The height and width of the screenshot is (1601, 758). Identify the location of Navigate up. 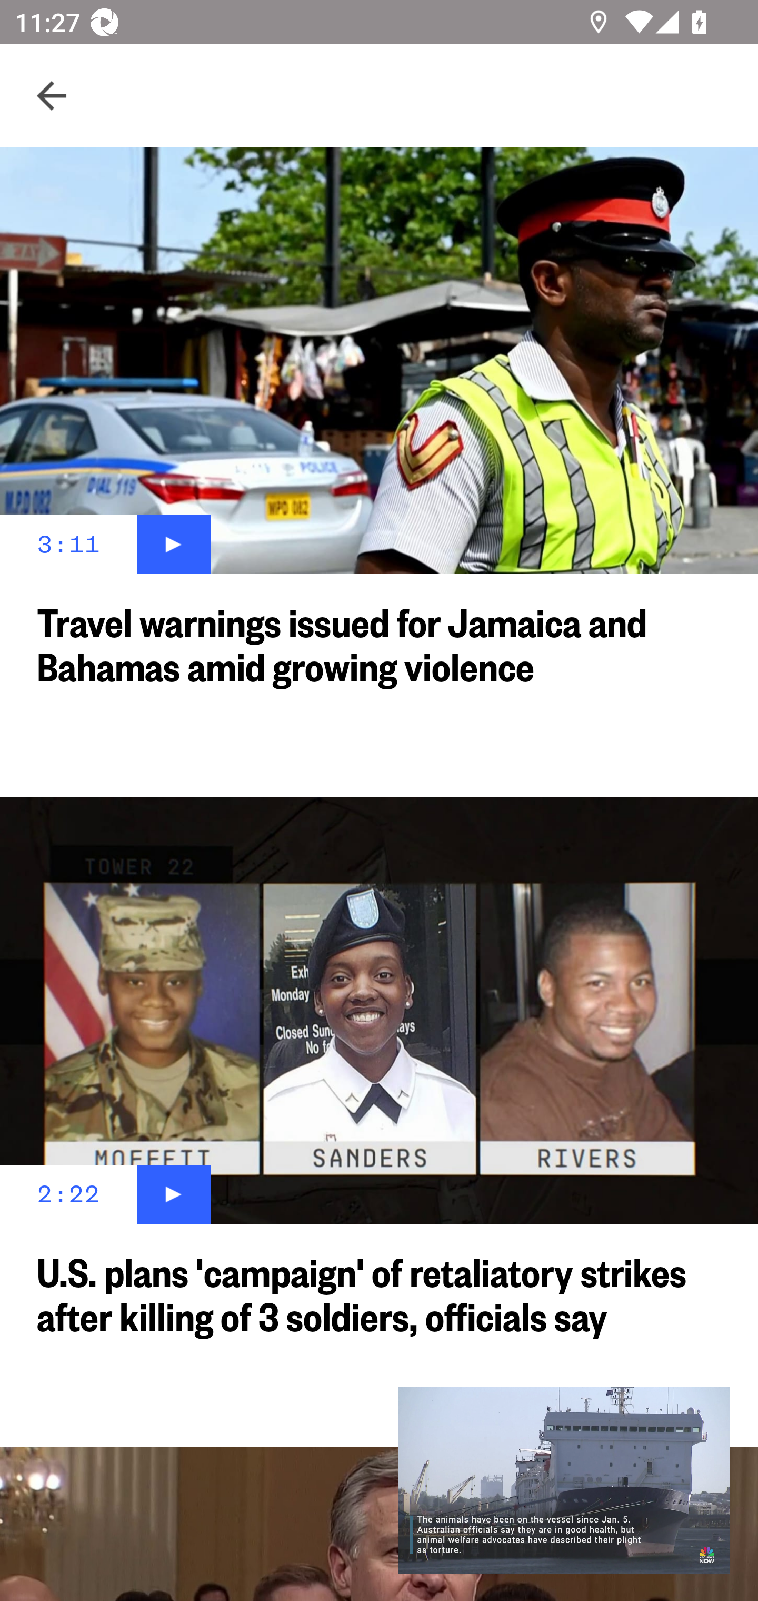
(52, 96).